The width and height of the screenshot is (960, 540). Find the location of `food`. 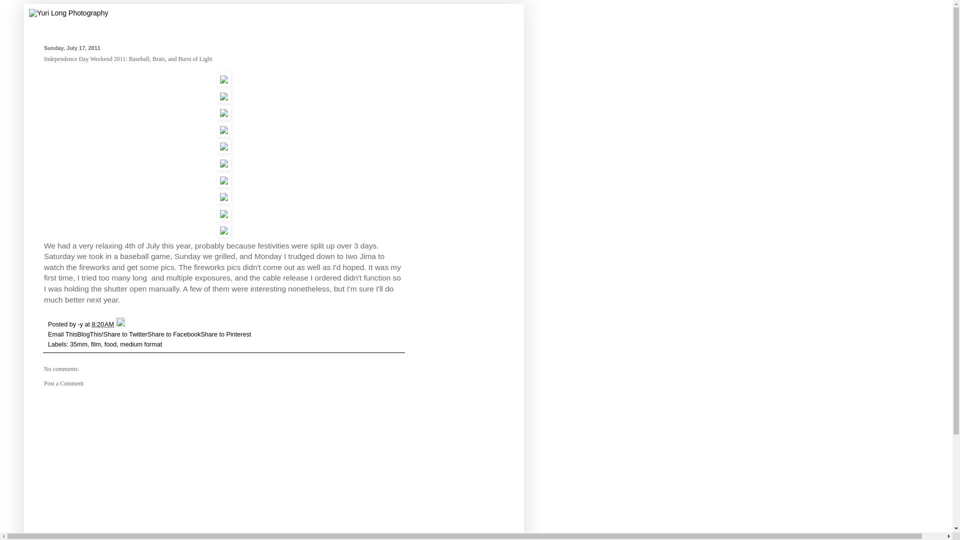

food is located at coordinates (111, 344).